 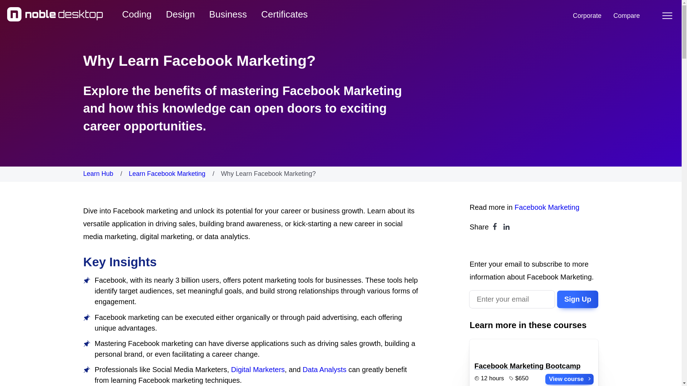 I want to click on Share on LinkedIn, so click(x=507, y=227).